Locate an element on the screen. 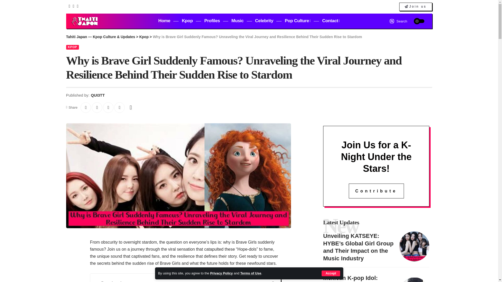  Kpop is located at coordinates (187, 21).